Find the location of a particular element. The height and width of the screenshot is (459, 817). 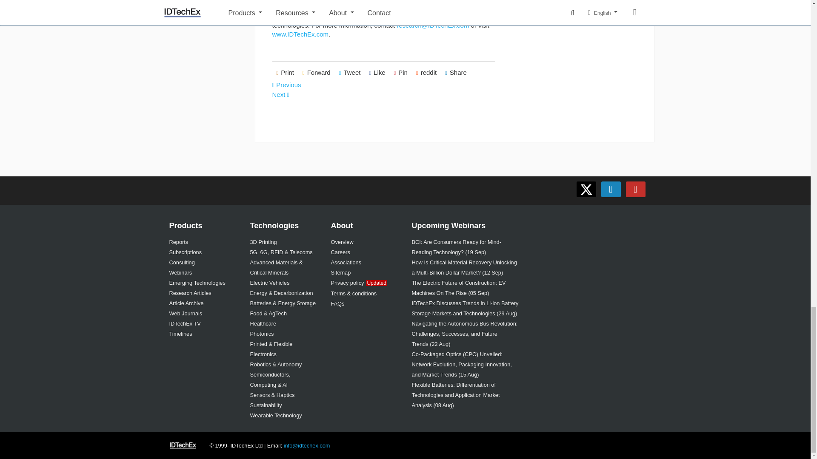

Share on Facebook is located at coordinates (377, 73).